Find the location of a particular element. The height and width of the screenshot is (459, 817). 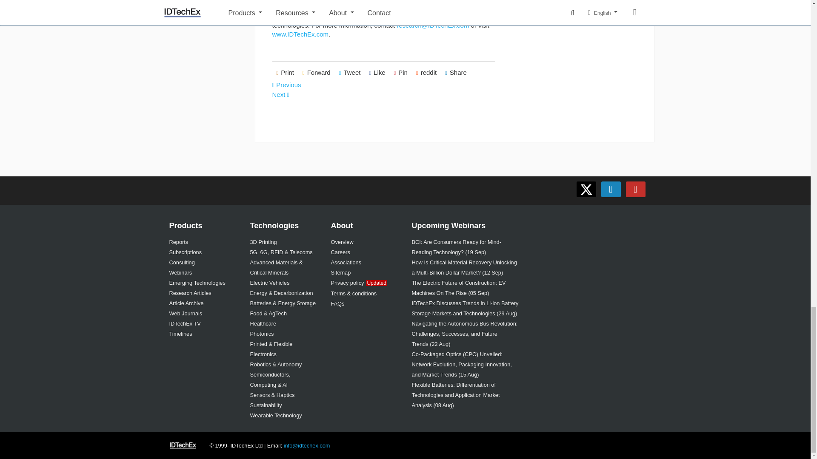

Share on Facebook is located at coordinates (377, 73).